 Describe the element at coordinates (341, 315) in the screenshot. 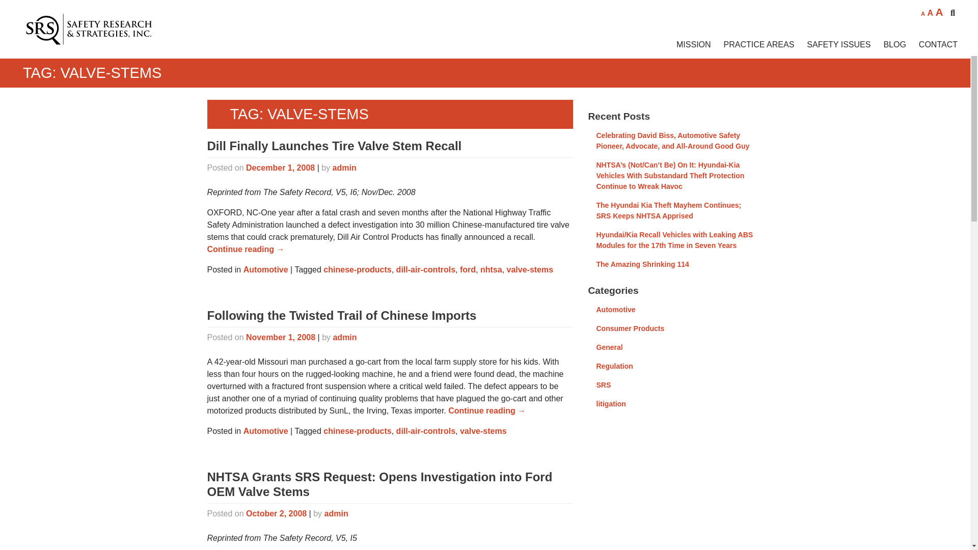

I see `Following the Twisted Trail of Chinese Imports` at that location.